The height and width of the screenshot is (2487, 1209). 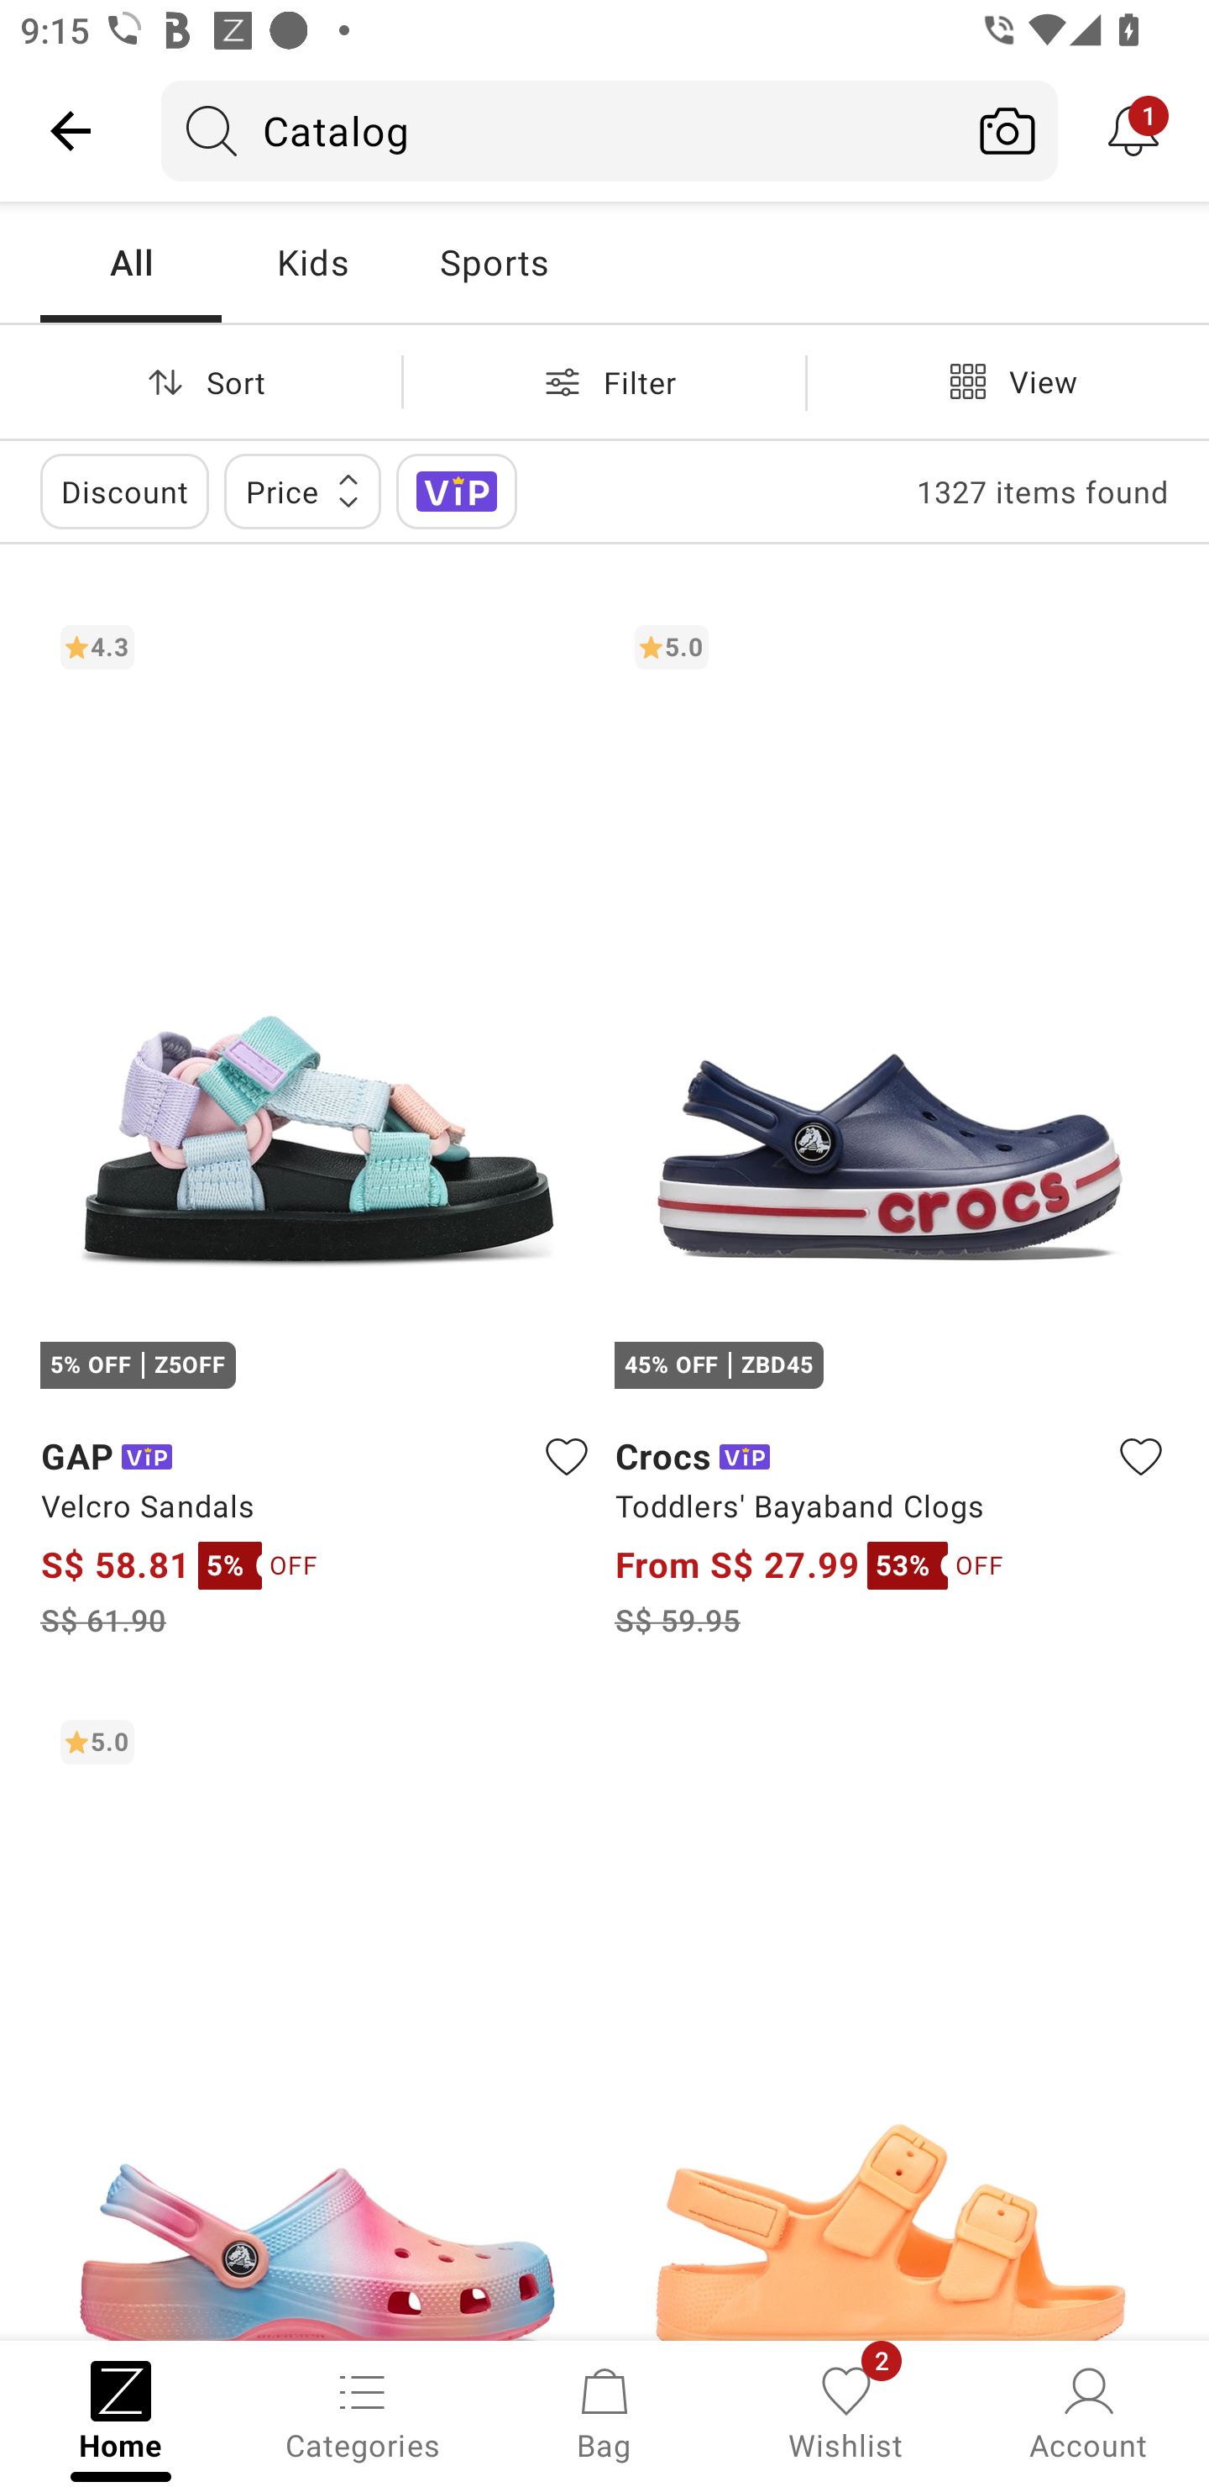 What do you see at coordinates (124, 491) in the screenshot?
I see `Discount` at bounding box center [124, 491].